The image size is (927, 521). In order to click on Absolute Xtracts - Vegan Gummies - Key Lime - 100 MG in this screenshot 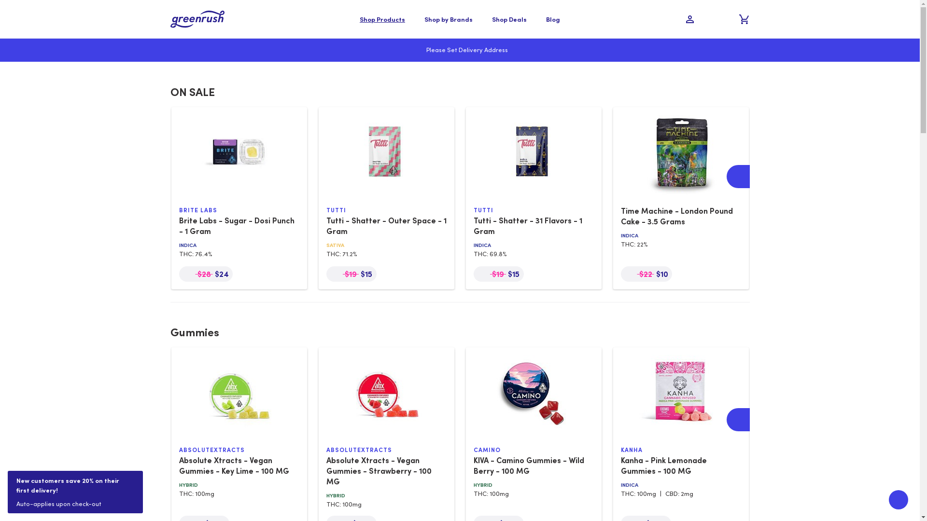, I will do `click(234, 466)`.